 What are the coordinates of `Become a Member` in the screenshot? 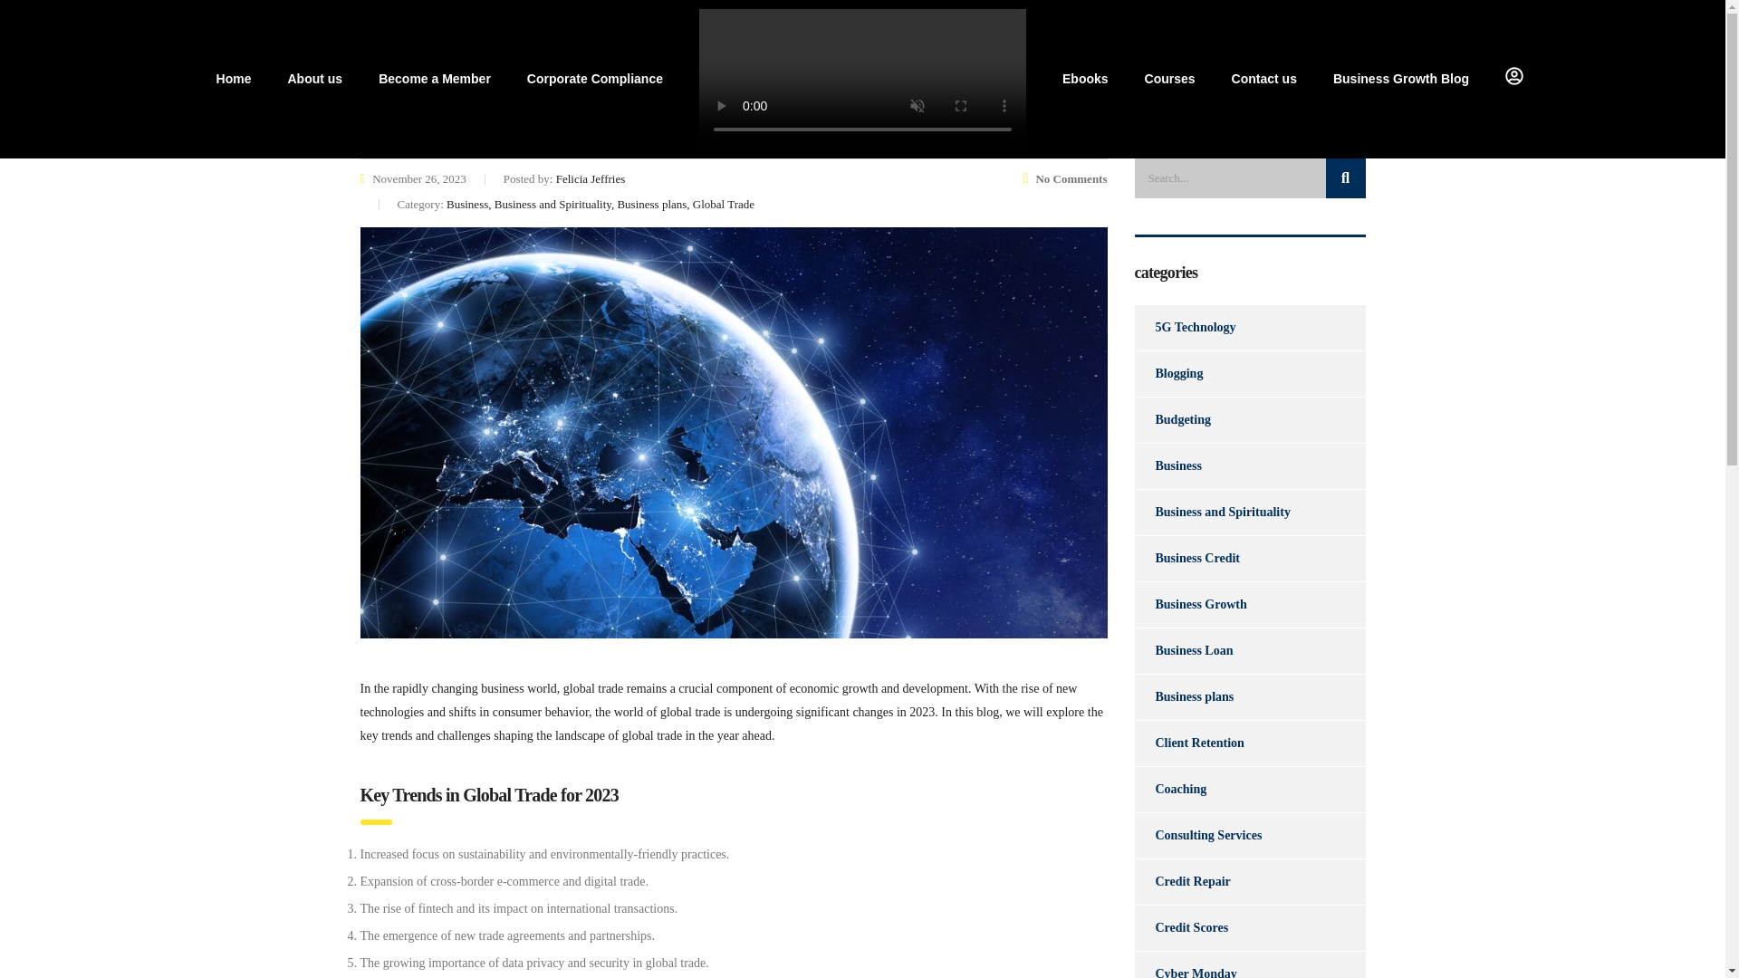 It's located at (435, 78).